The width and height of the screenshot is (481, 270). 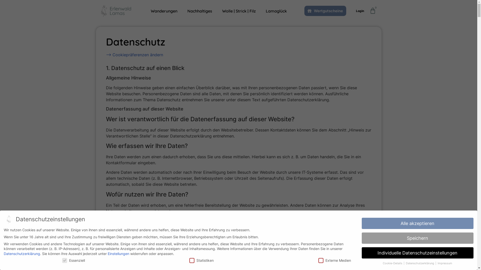 I want to click on Wolle | Strick | Filz, so click(x=239, y=11).